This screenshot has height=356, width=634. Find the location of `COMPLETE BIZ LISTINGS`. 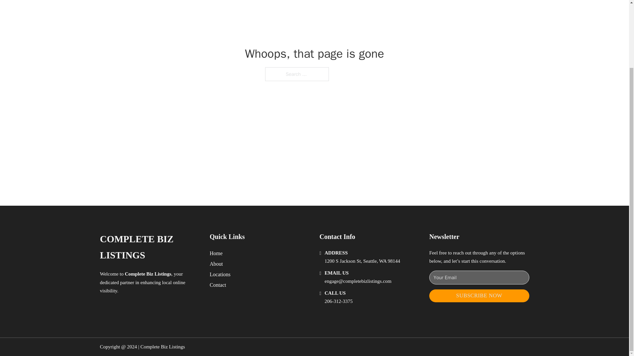

COMPLETE BIZ LISTINGS is located at coordinates (149, 247).